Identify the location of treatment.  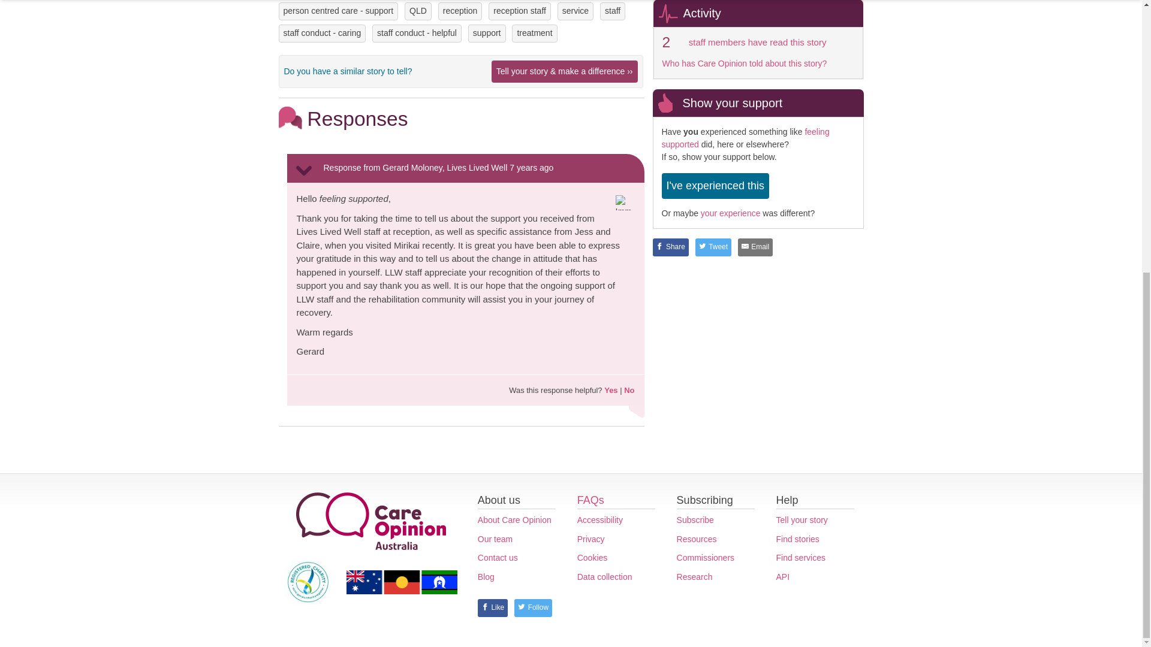
(535, 33).